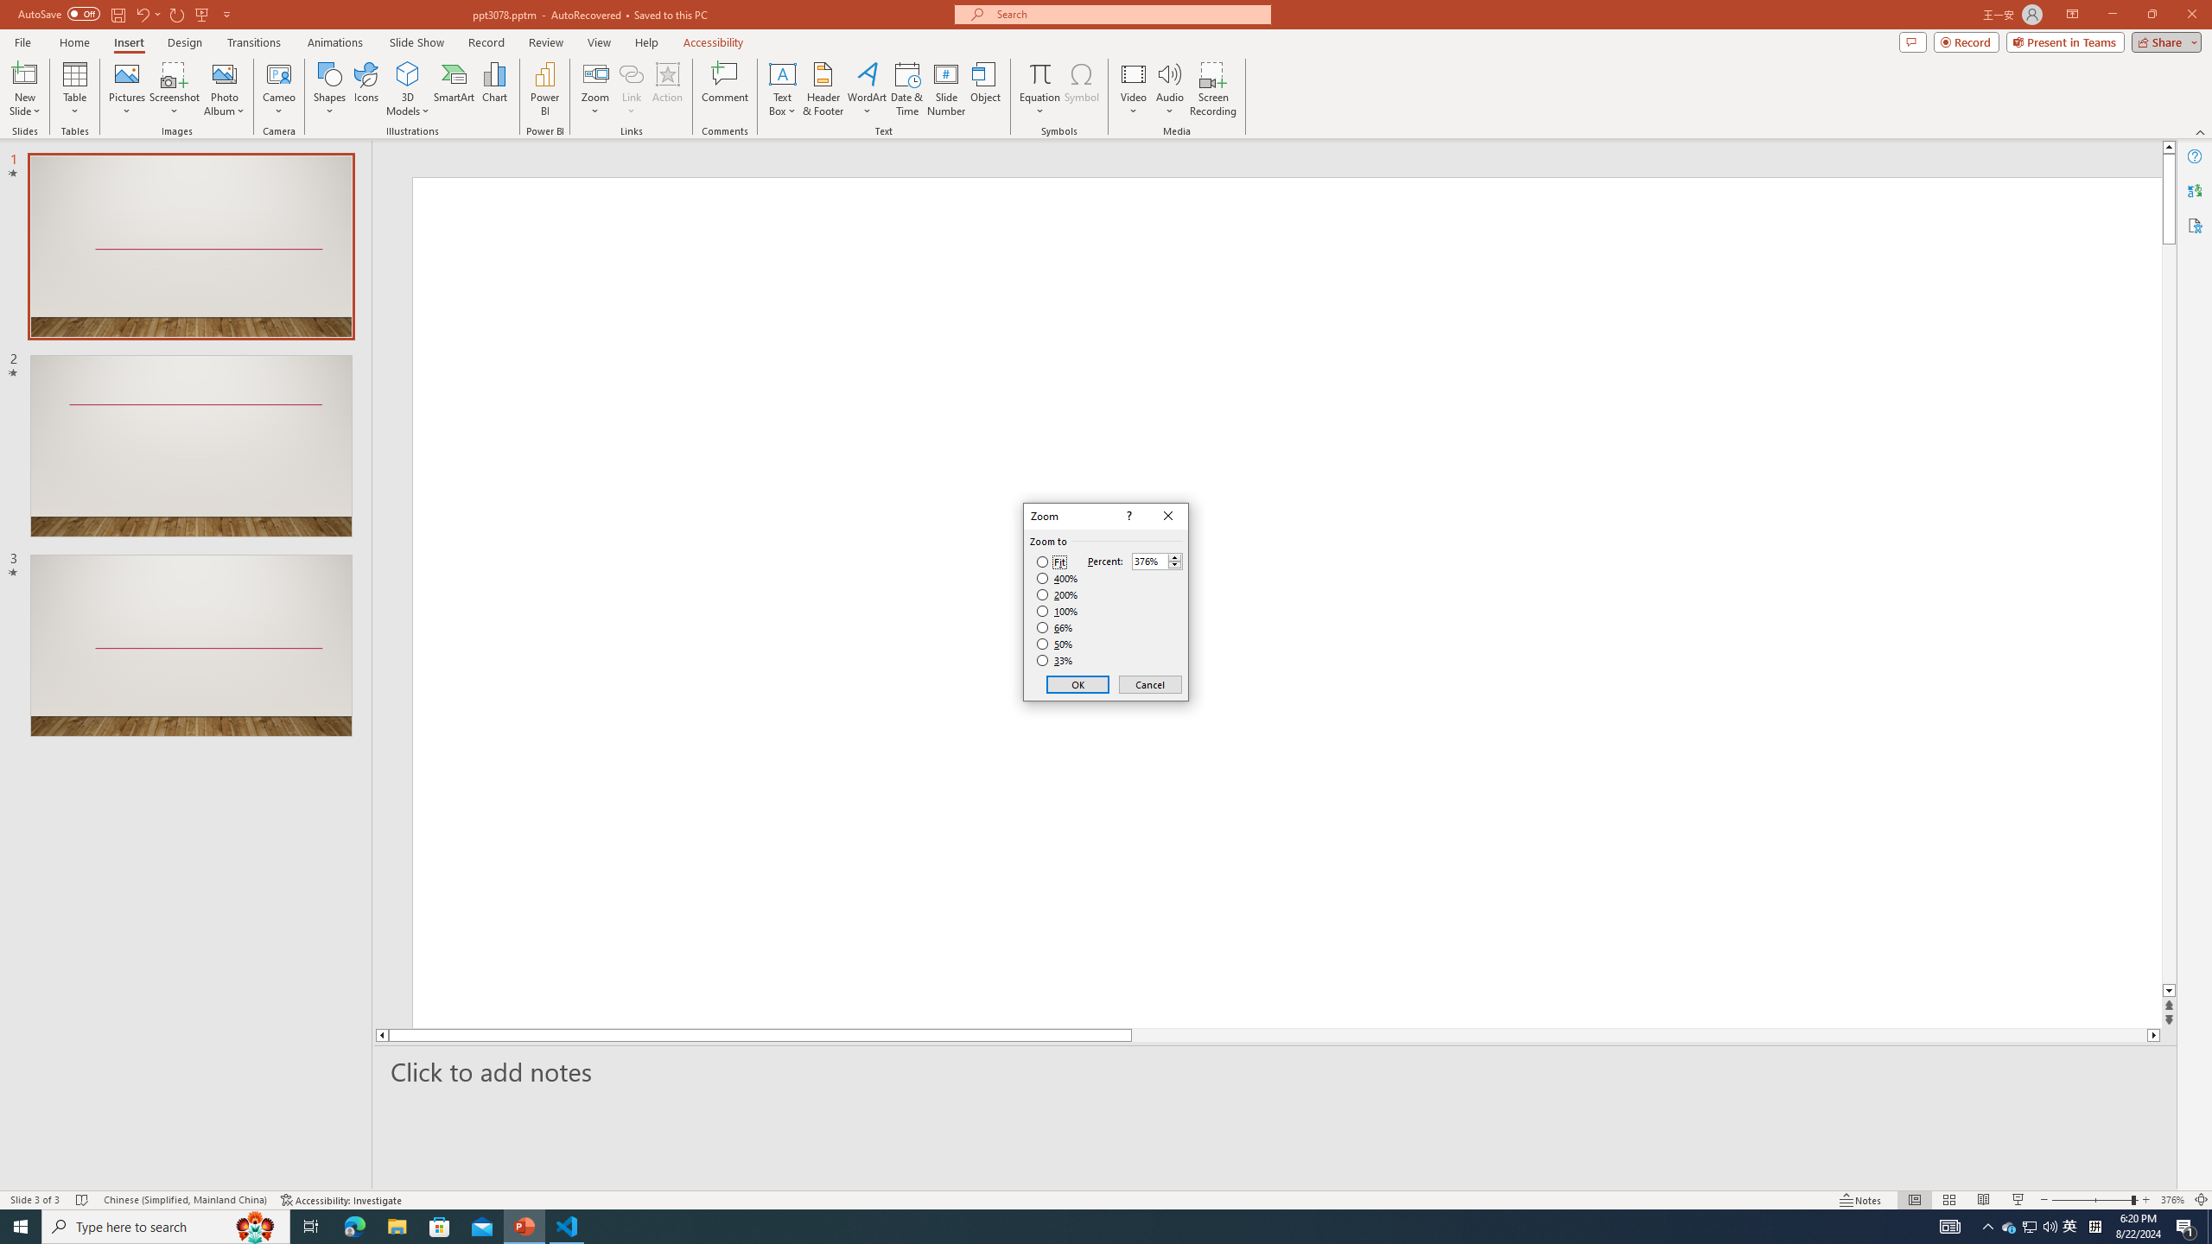 This screenshot has height=1244, width=2212. Describe the element at coordinates (867, 89) in the screenshot. I see `WordArt` at that location.